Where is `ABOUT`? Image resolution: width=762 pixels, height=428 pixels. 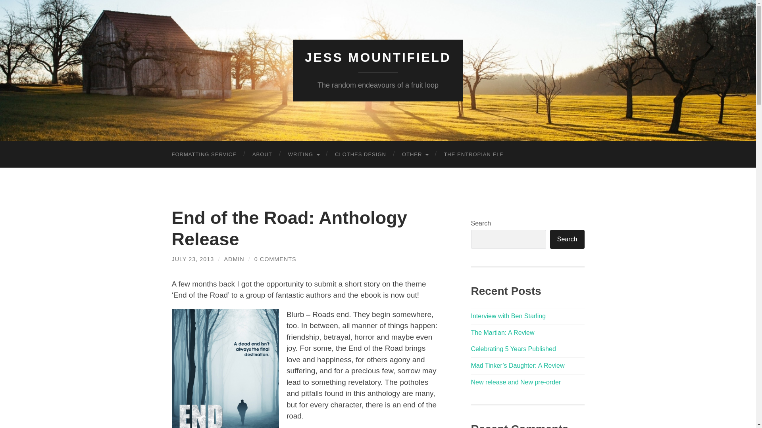
ABOUT is located at coordinates (262, 155).